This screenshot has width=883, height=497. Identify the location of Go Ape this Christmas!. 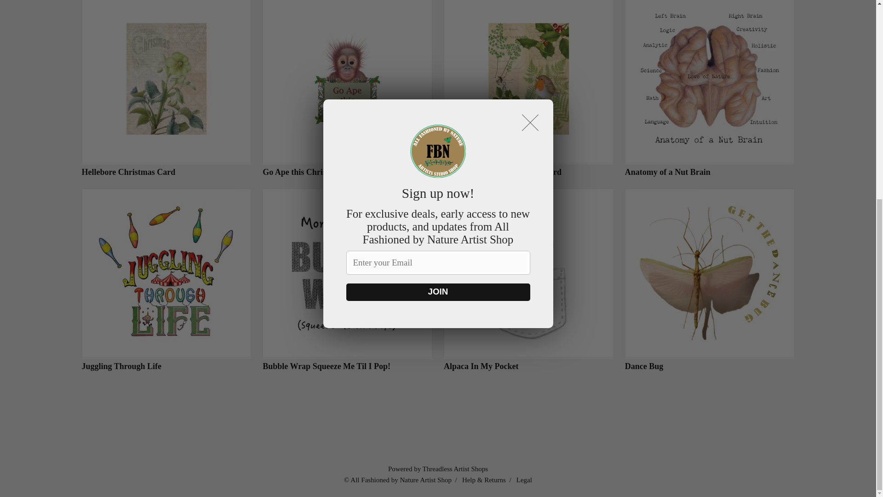
(347, 88).